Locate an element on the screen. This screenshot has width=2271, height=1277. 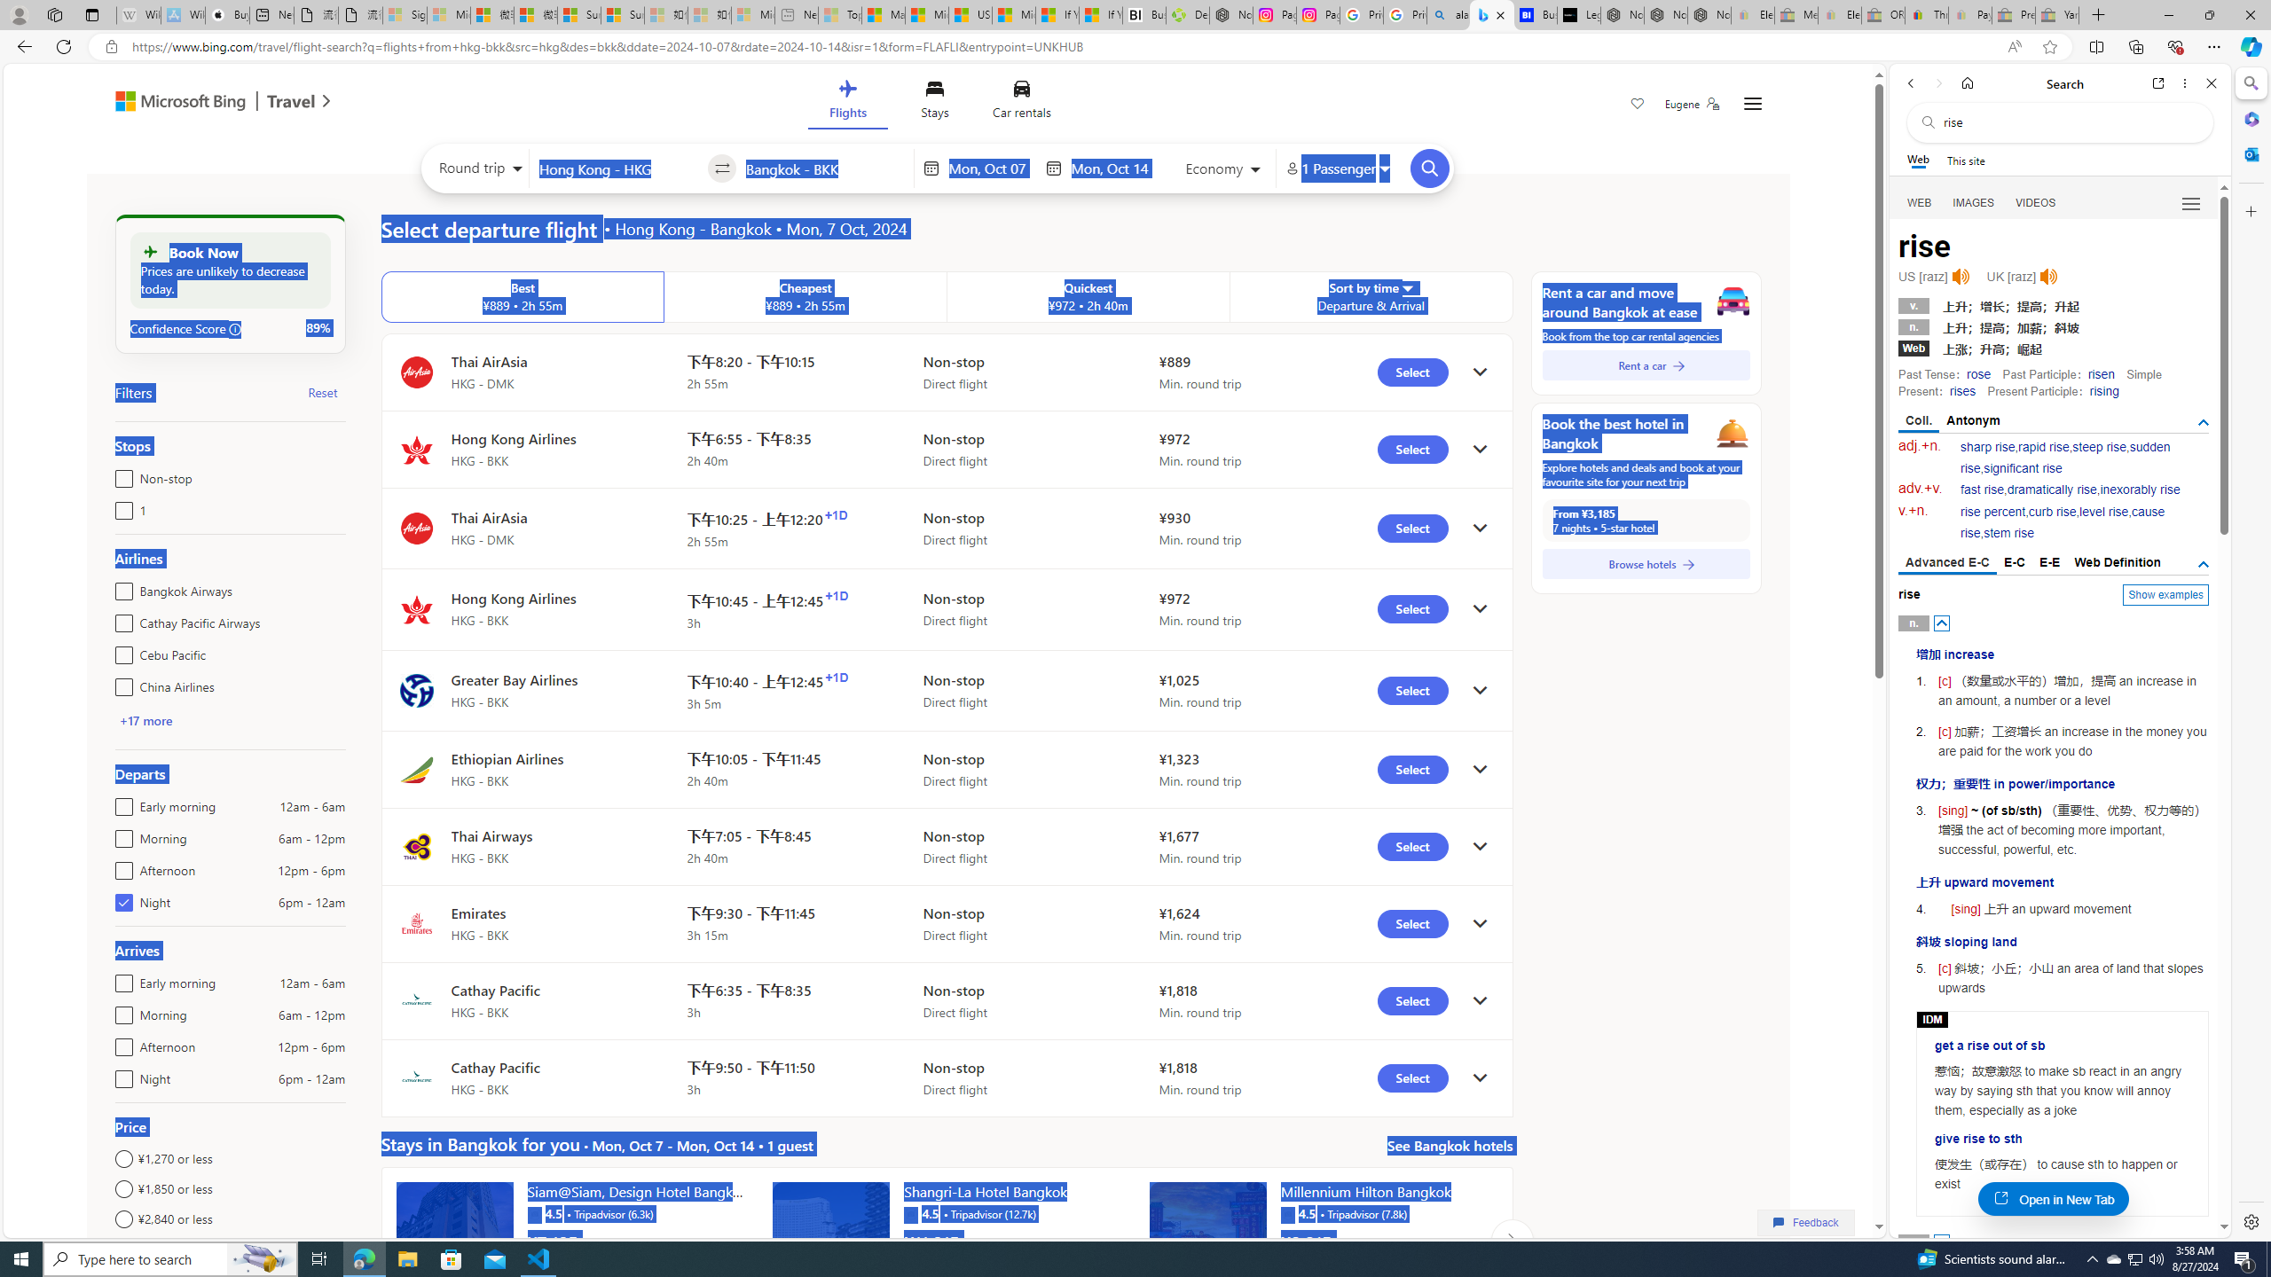
Night6pm - 12am is located at coordinates (121, 1075).